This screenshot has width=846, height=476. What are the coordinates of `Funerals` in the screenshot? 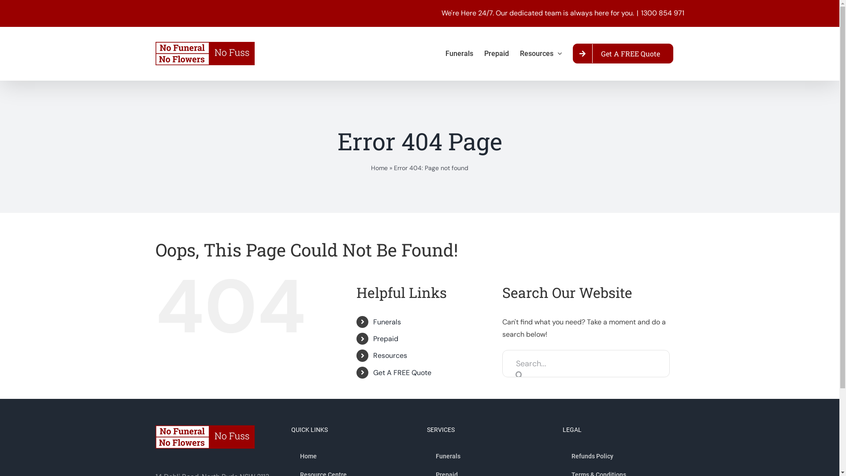 It's located at (459, 54).